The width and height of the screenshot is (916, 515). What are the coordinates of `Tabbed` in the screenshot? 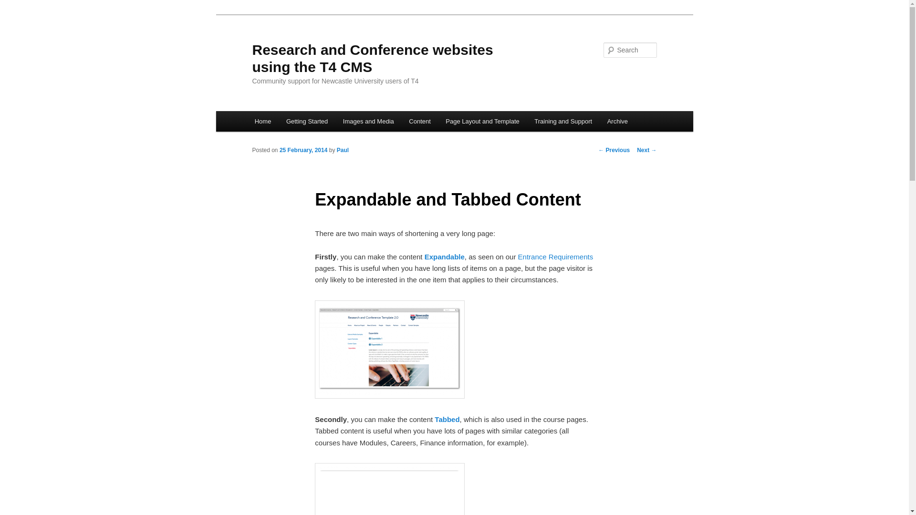 It's located at (446, 419).